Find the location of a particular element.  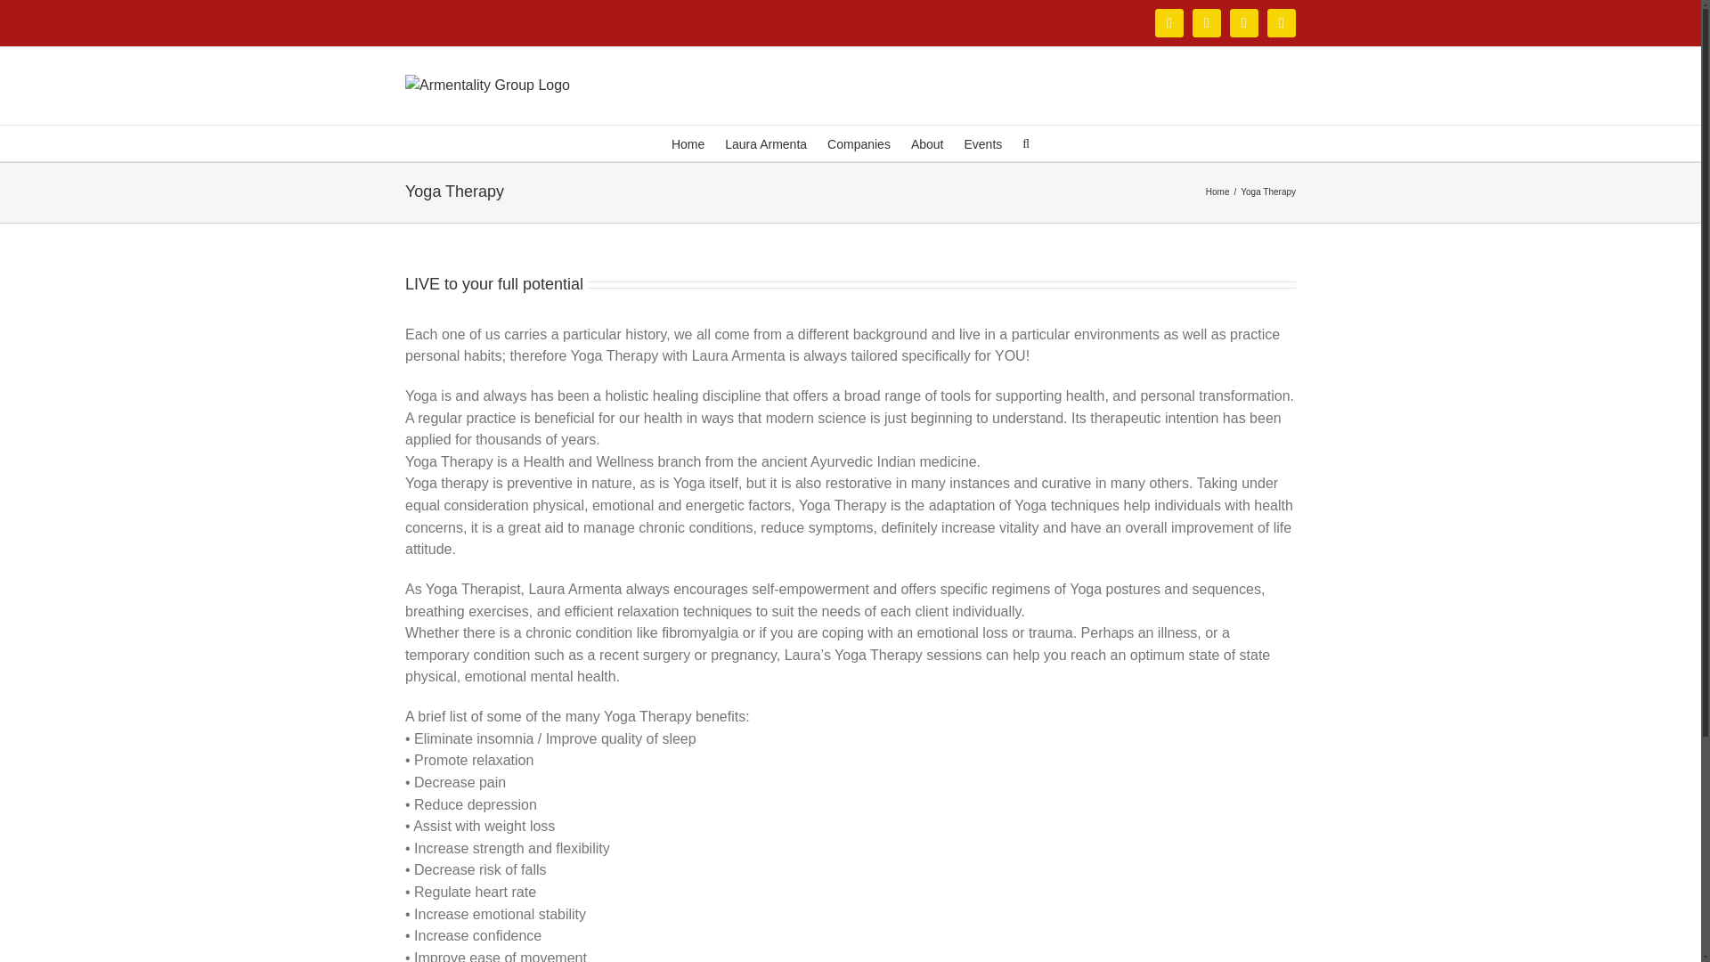

Laura Armenta is located at coordinates (766, 143).